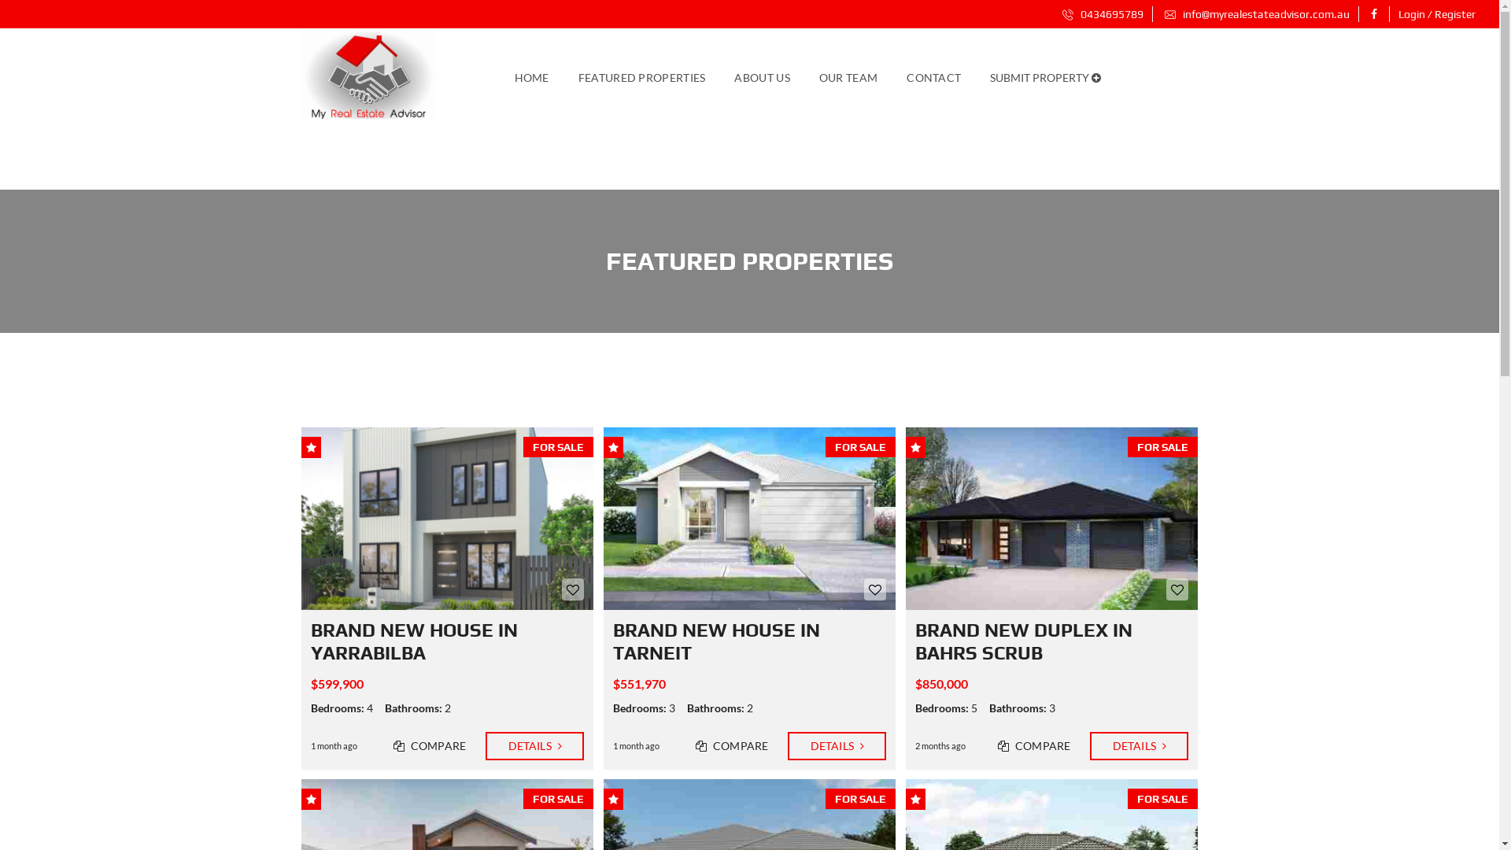  Describe the element at coordinates (414, 641) in the screenshot. I see `BRAND NEW HOUSE IN YARRABILBA` at that location.